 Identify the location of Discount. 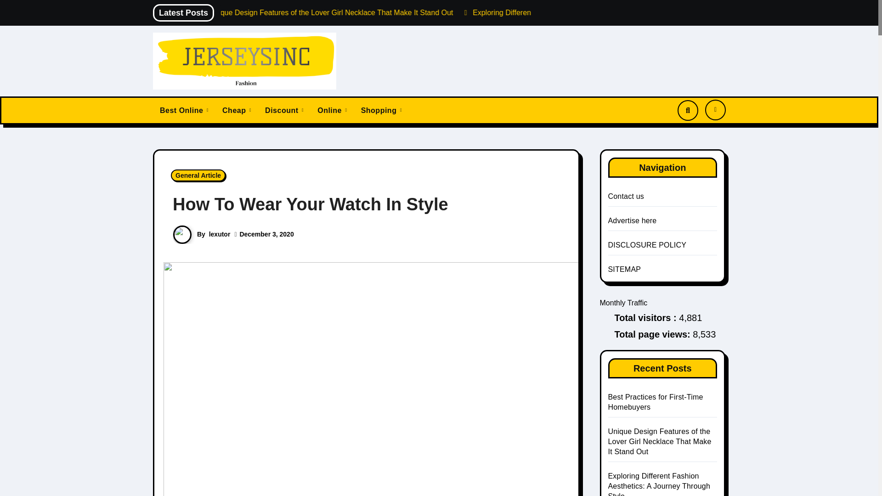
(284, 110).